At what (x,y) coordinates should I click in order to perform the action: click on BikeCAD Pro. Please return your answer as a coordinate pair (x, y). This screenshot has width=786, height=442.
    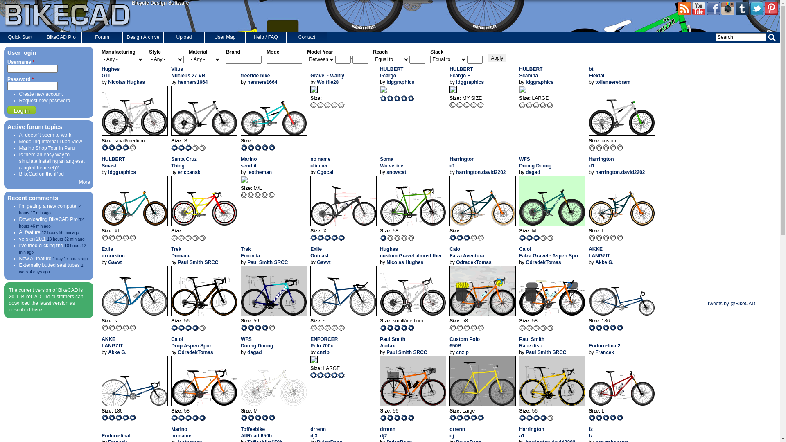
    Looking at the image, I should click on (61, 38).